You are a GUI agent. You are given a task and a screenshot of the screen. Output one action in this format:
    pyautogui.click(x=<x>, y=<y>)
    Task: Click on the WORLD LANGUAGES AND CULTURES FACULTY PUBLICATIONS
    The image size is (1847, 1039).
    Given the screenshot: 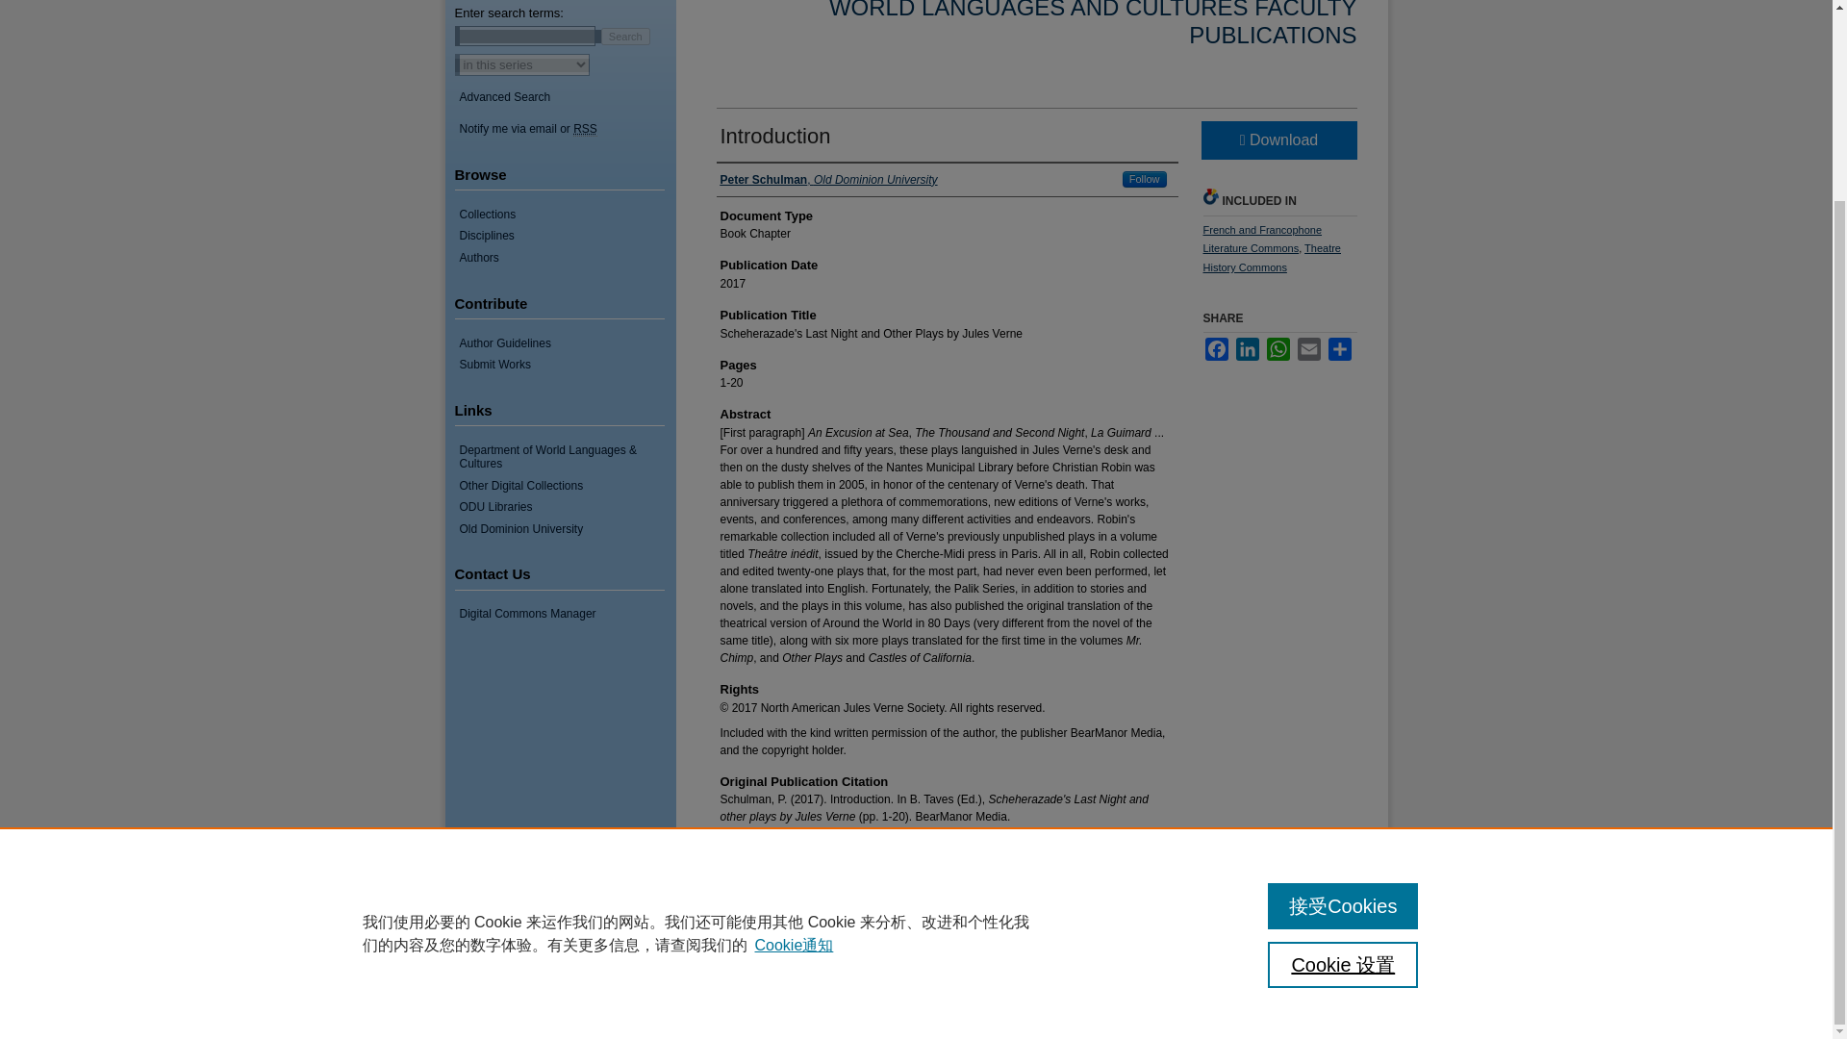 What is the action you would take?
    pyautogui.click(x=1093, y=23)
    